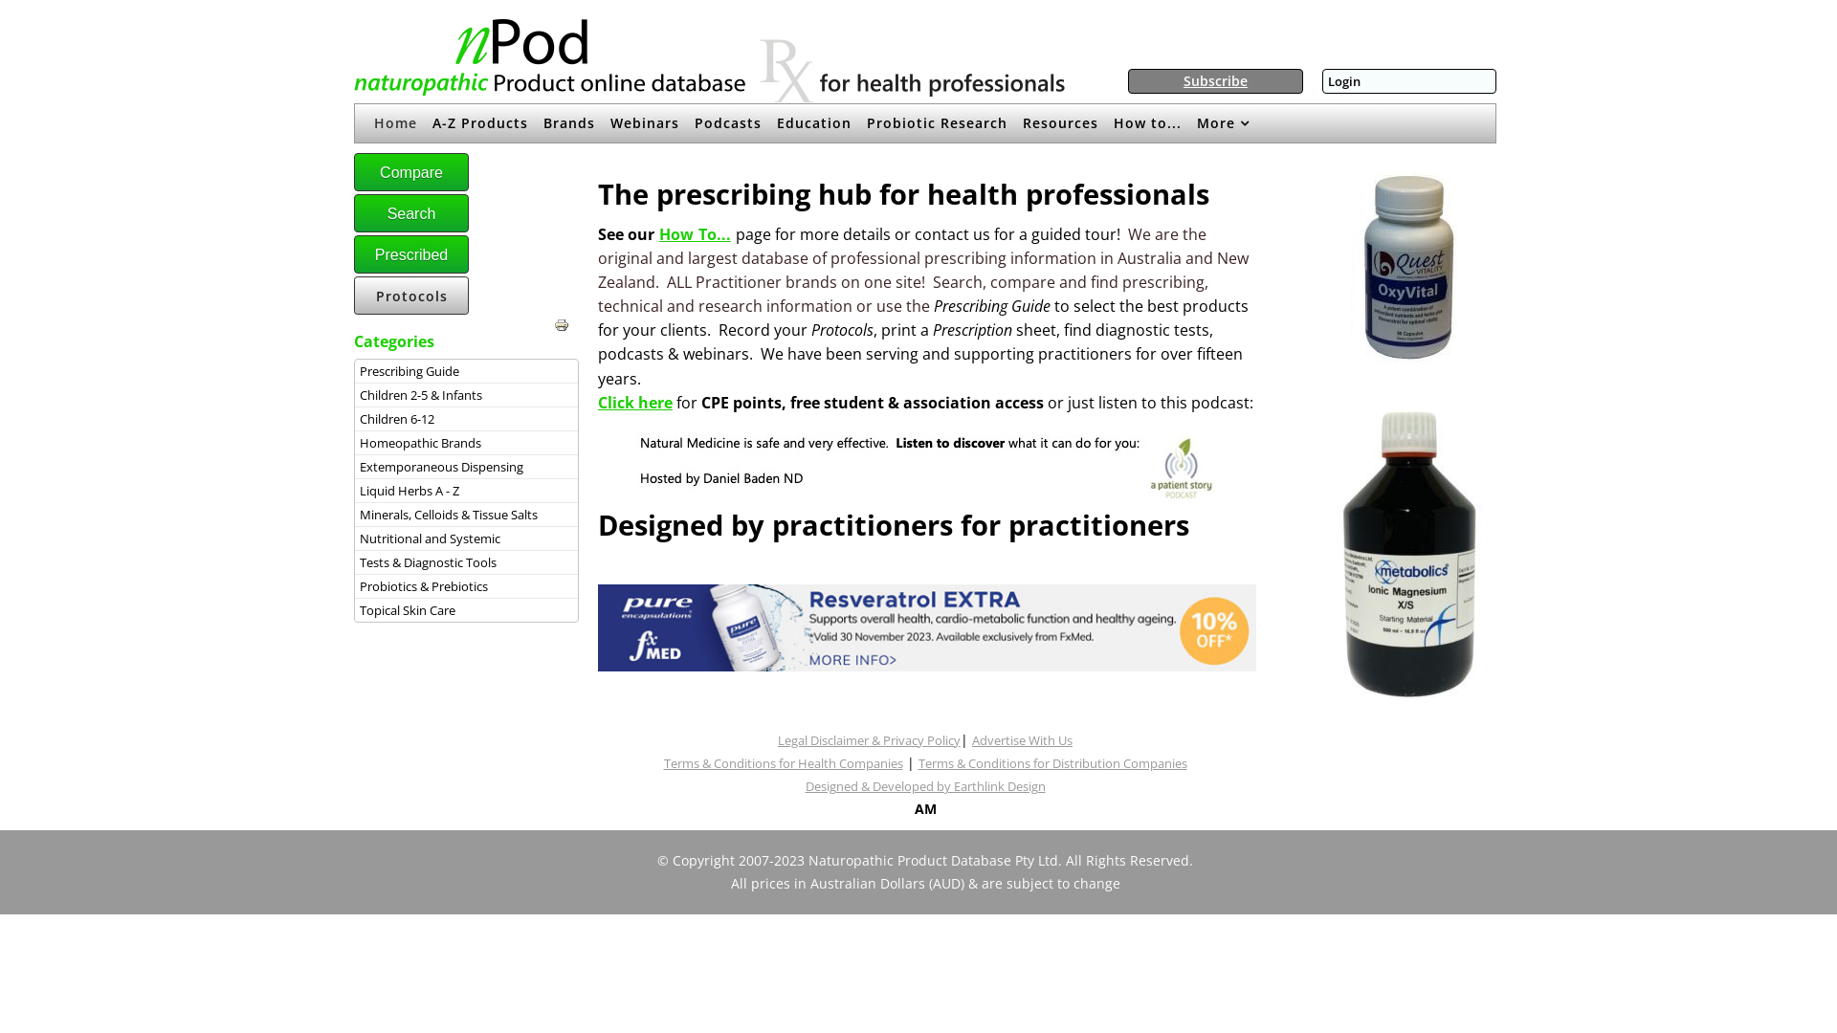 This screenshot has height=1033, width=1837. Describe the element at coordinates (1344, 81) in the screenshot. I see `Login` at that location.